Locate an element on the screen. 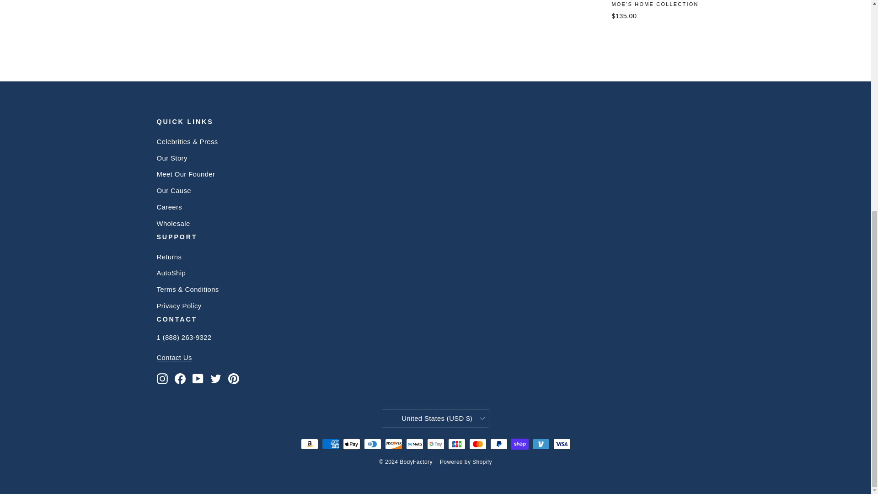 The image size is (878, 494). Apple Pay is located at coordinates (351, 444).